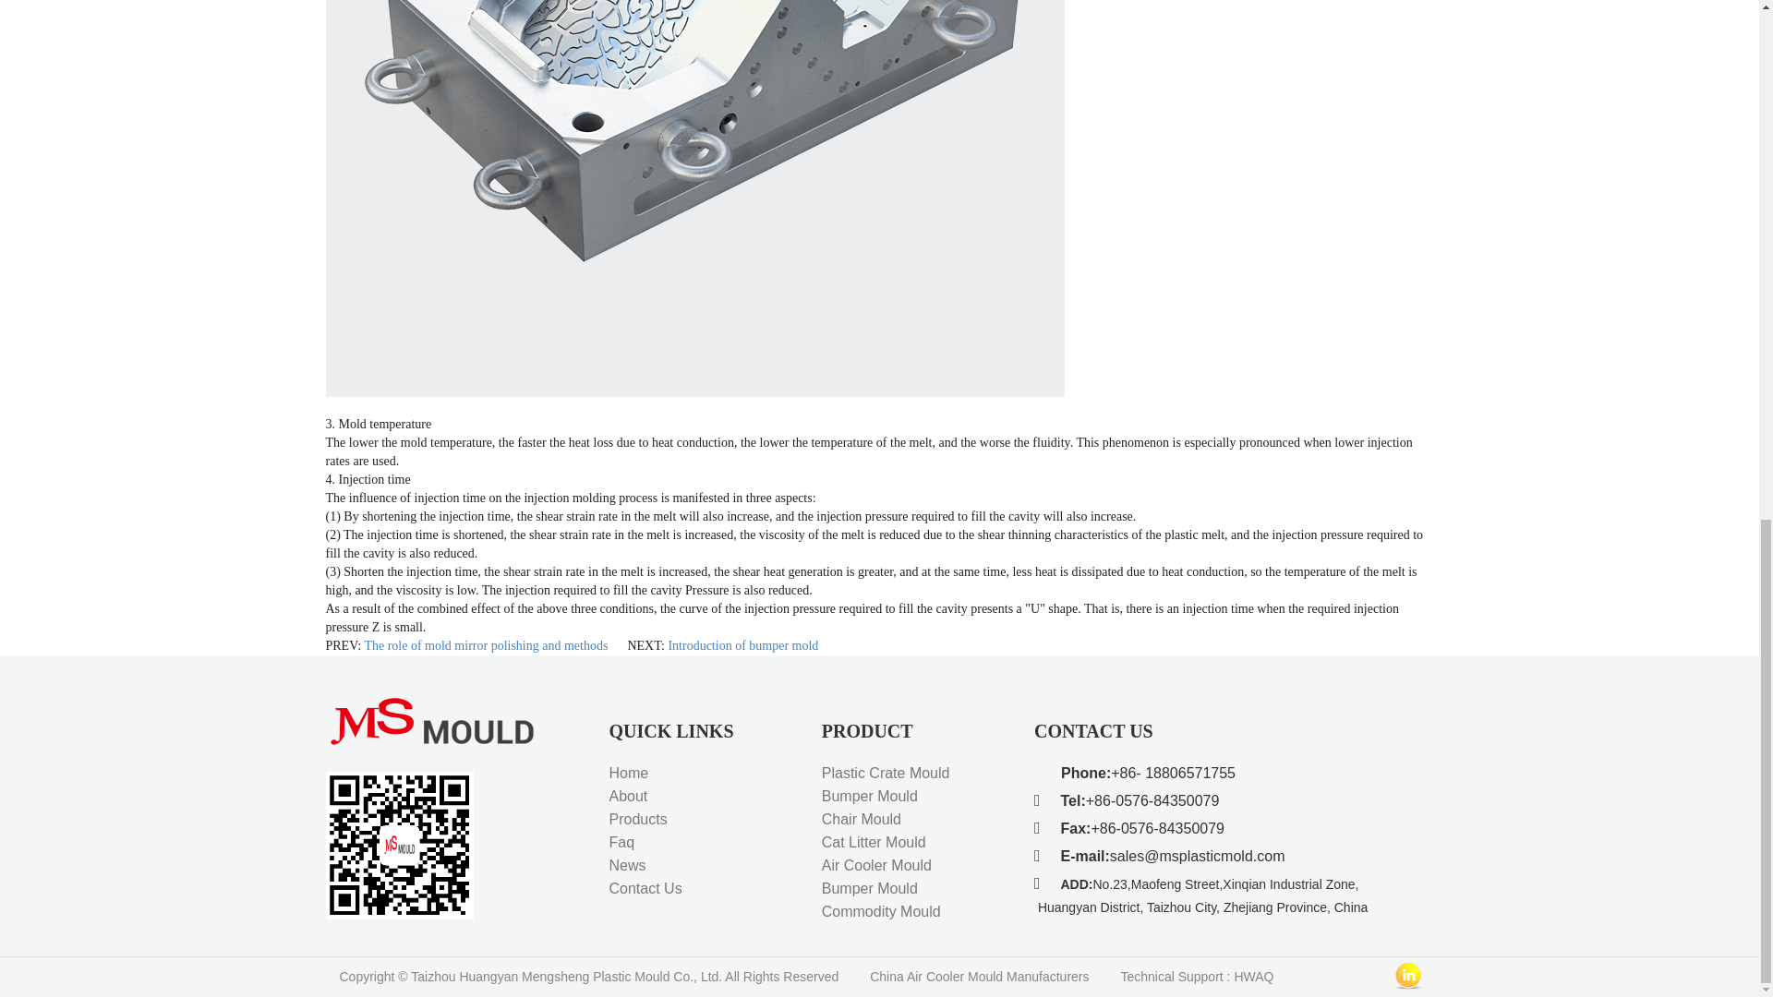  Describe the element at coordinates (861, 820) in the screenshot. I see `Chair Mould` at that location.